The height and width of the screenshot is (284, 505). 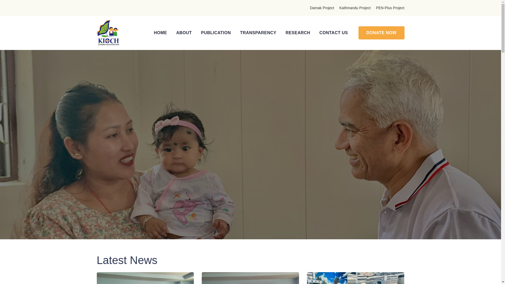 I want to click on RESEARCH, so click(x=298, y=33).